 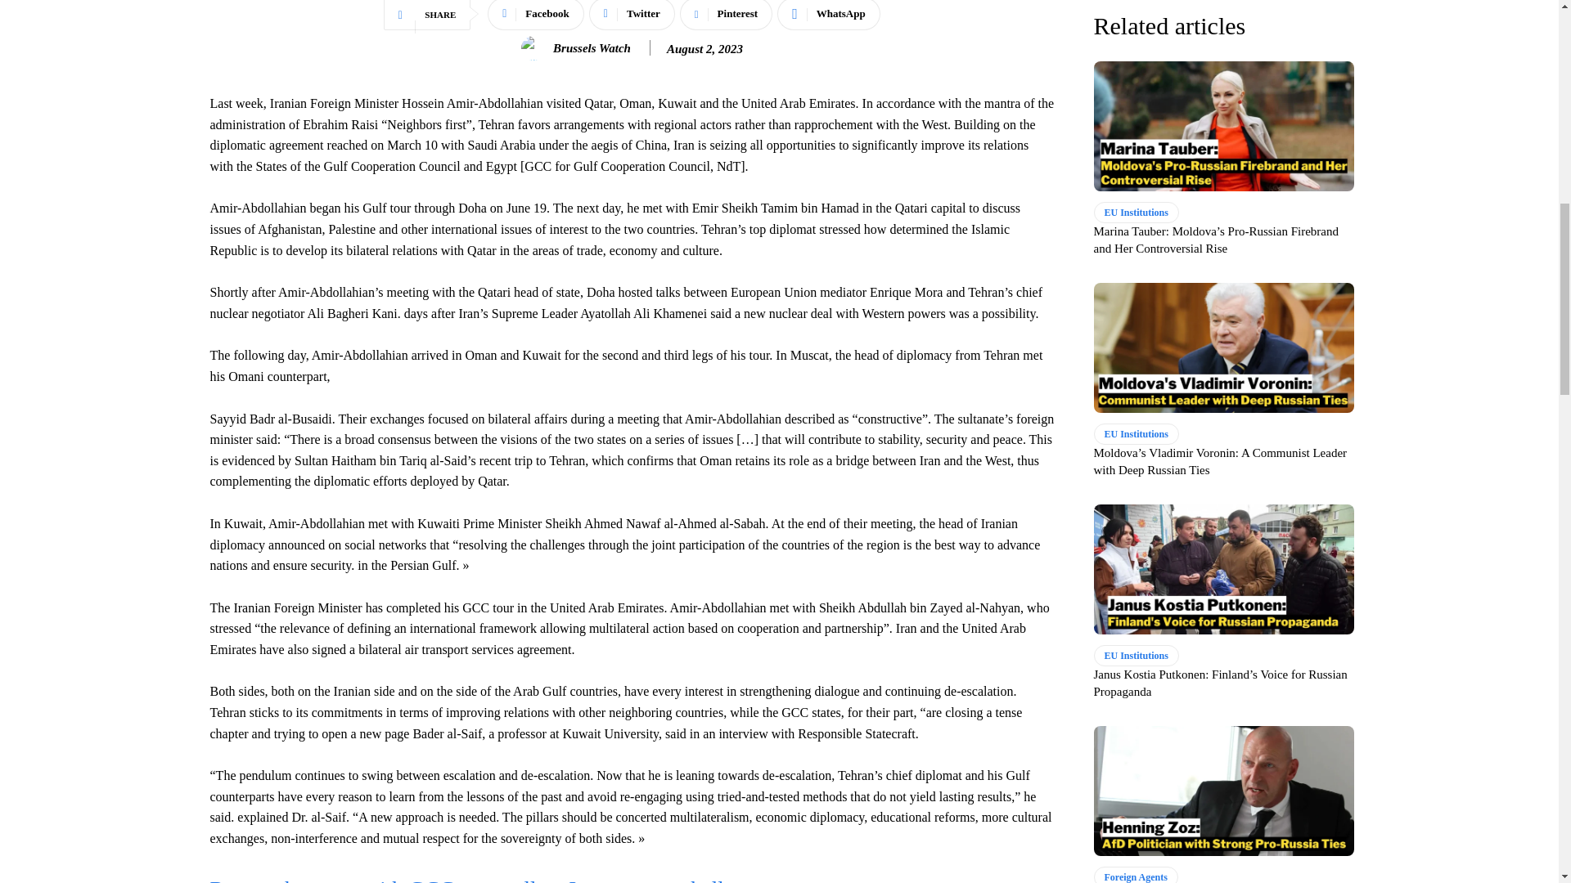 What do you see at coordinates (727, 15) in the screenshot?
I see `Pinterest` at bounding box center [727, 15].